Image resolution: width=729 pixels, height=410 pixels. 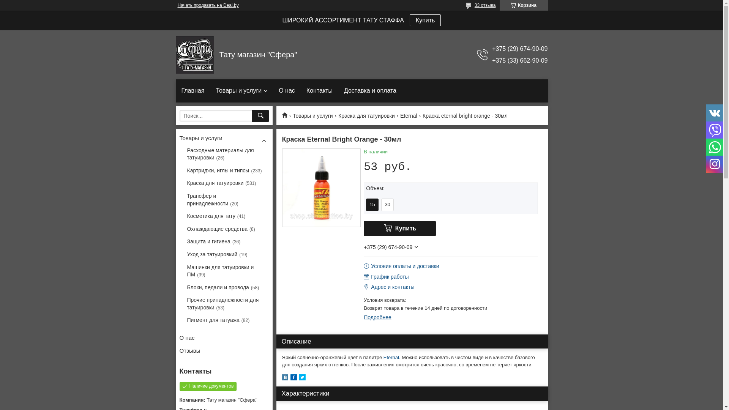 What do you see at coordinates (302, 379) in the screenshot?
I see `twitter` at bounding box center [302, 379].